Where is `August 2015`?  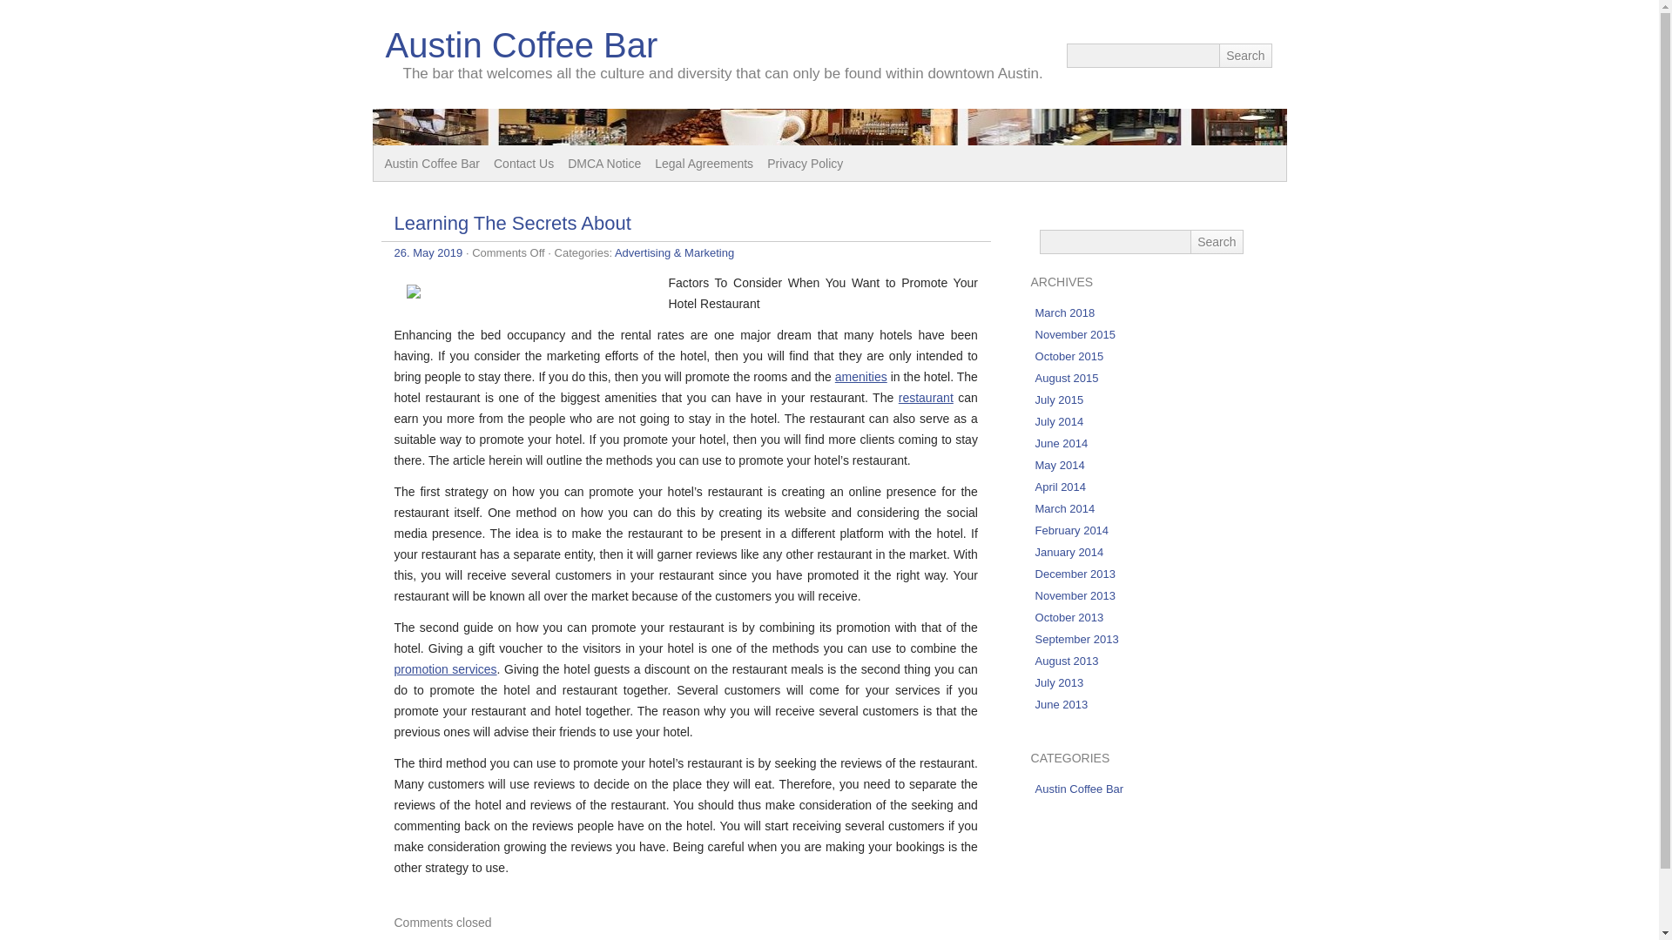 August 2015 is located at coordinates (1066, 378).